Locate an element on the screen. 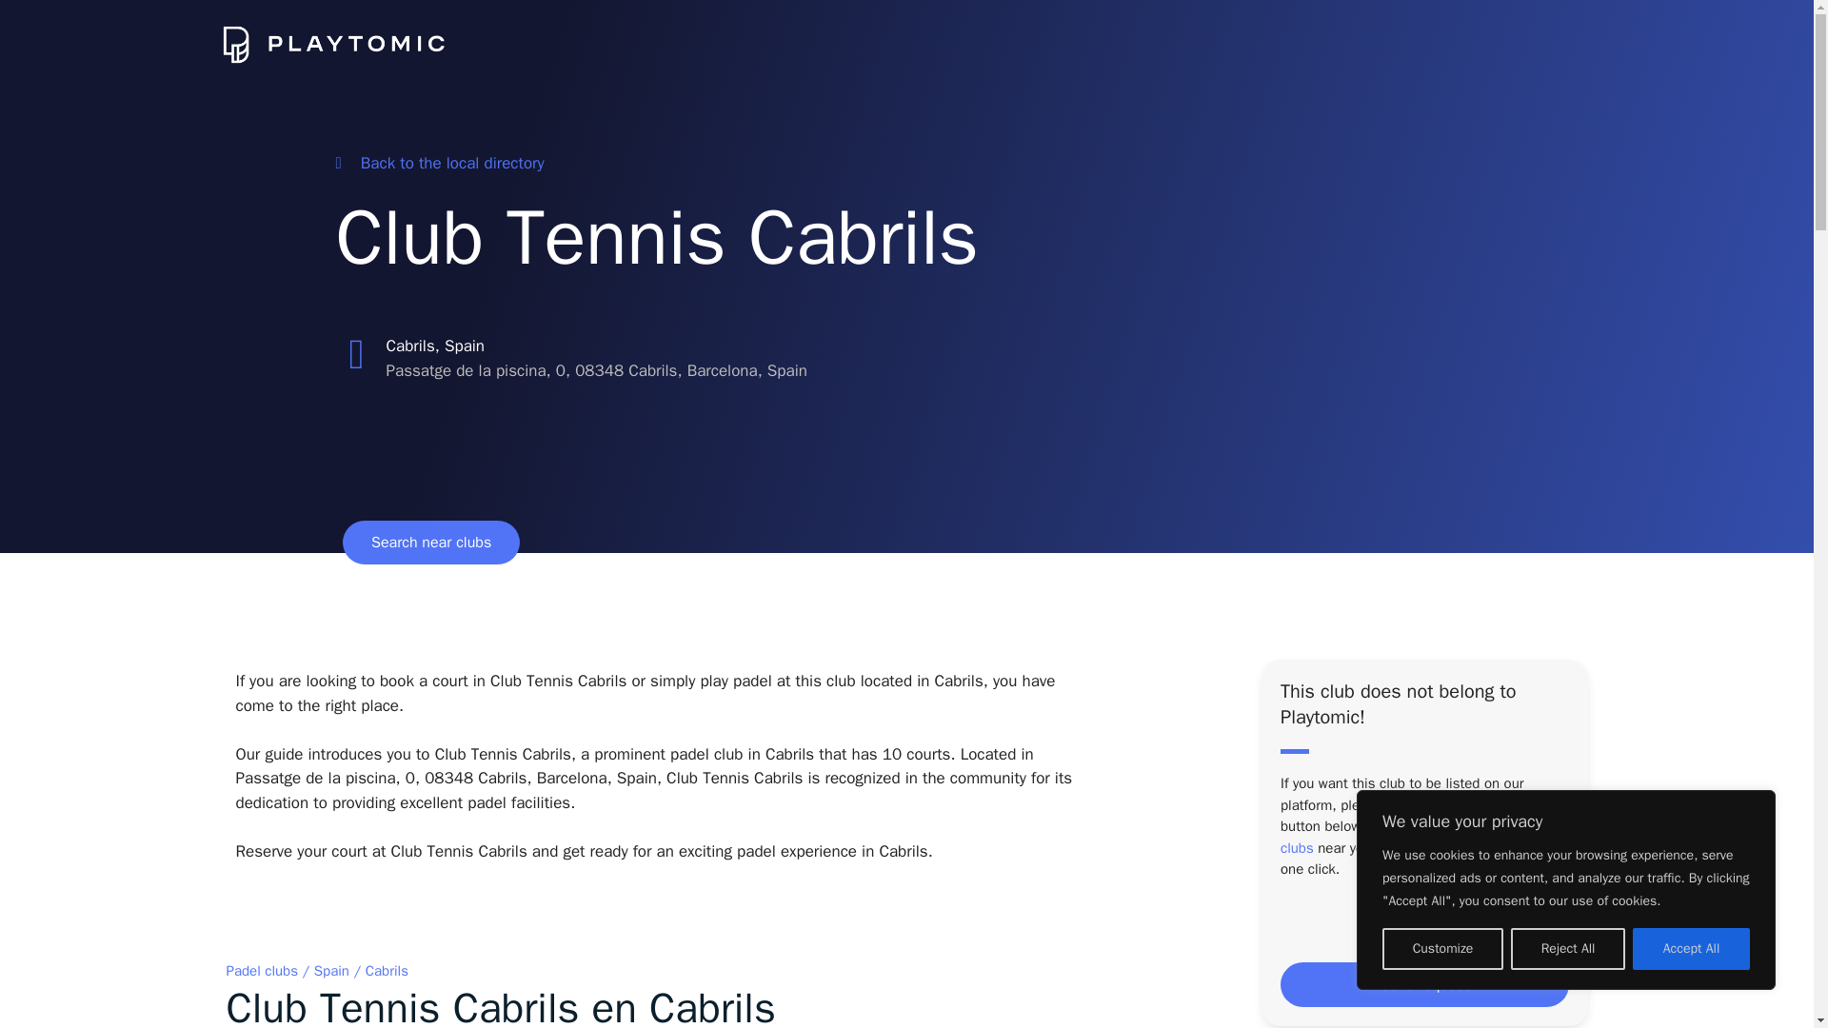 This screenshot has width=1828, height=1028. Customize is located at coordinates (1441, 949).